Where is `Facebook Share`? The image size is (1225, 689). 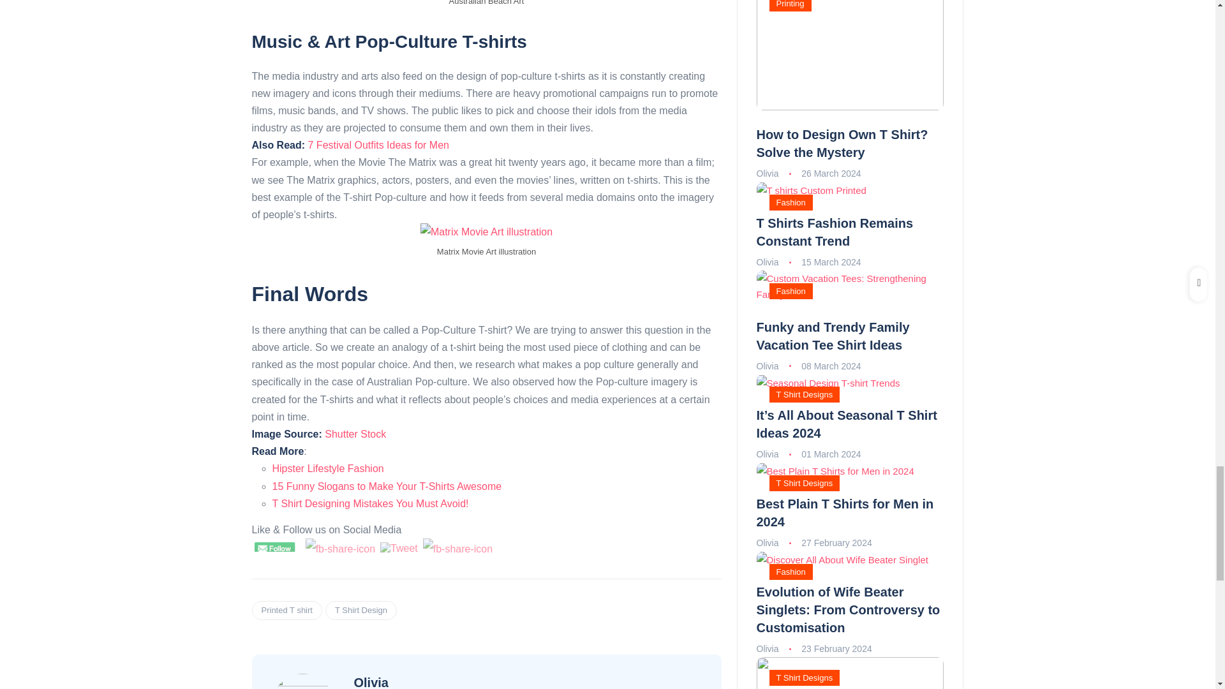 Facebook Share is located at coordinates (339, 549).